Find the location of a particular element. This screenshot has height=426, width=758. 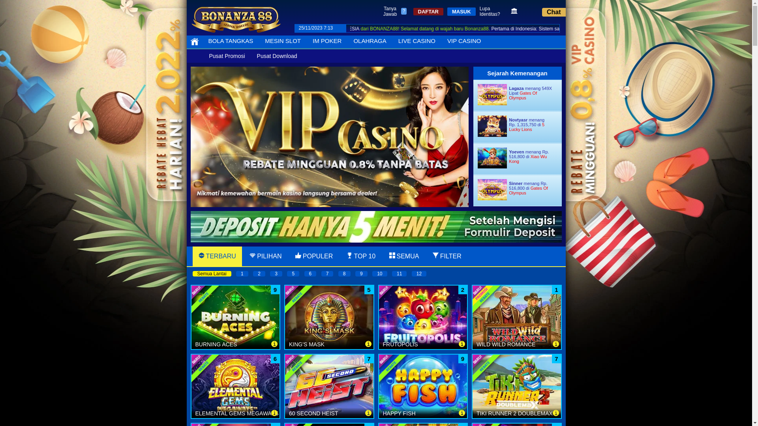

Next item in carousel (1 of 1) is located at coordinates (462, 136).